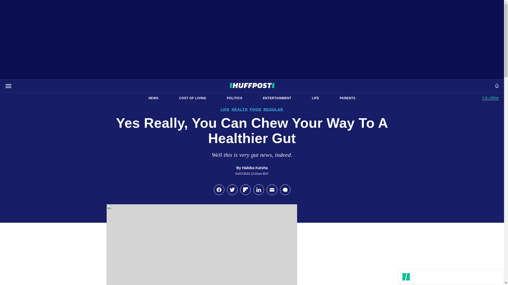 Image resolution: width=508 pixels, height=285 pixels. What do you see at coordinates (193, 98) in the screenshot?
I see `LIFE` at bounding box center [193, 98].